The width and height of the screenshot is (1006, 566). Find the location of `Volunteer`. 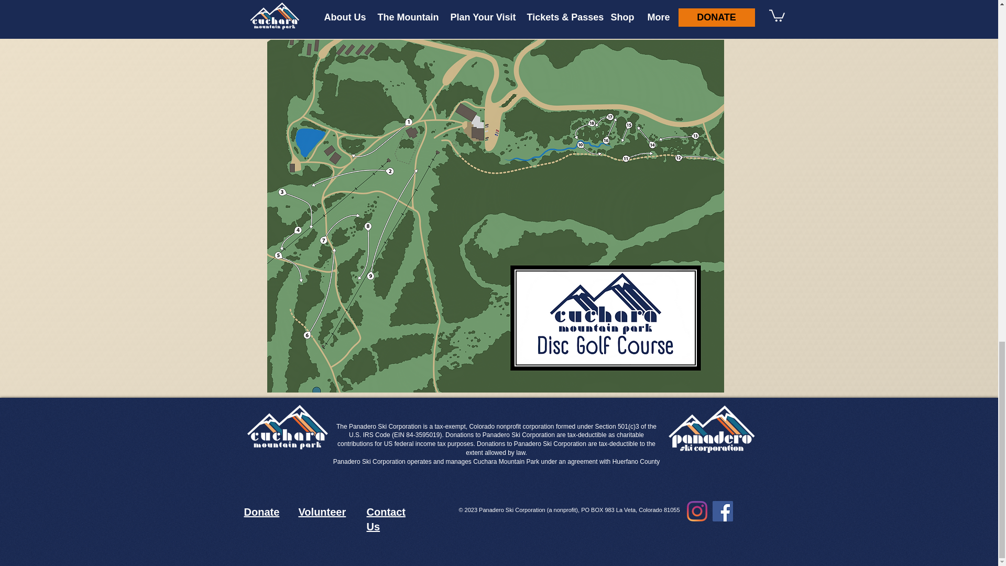

Volunteer is located at coordinates (322, 511).